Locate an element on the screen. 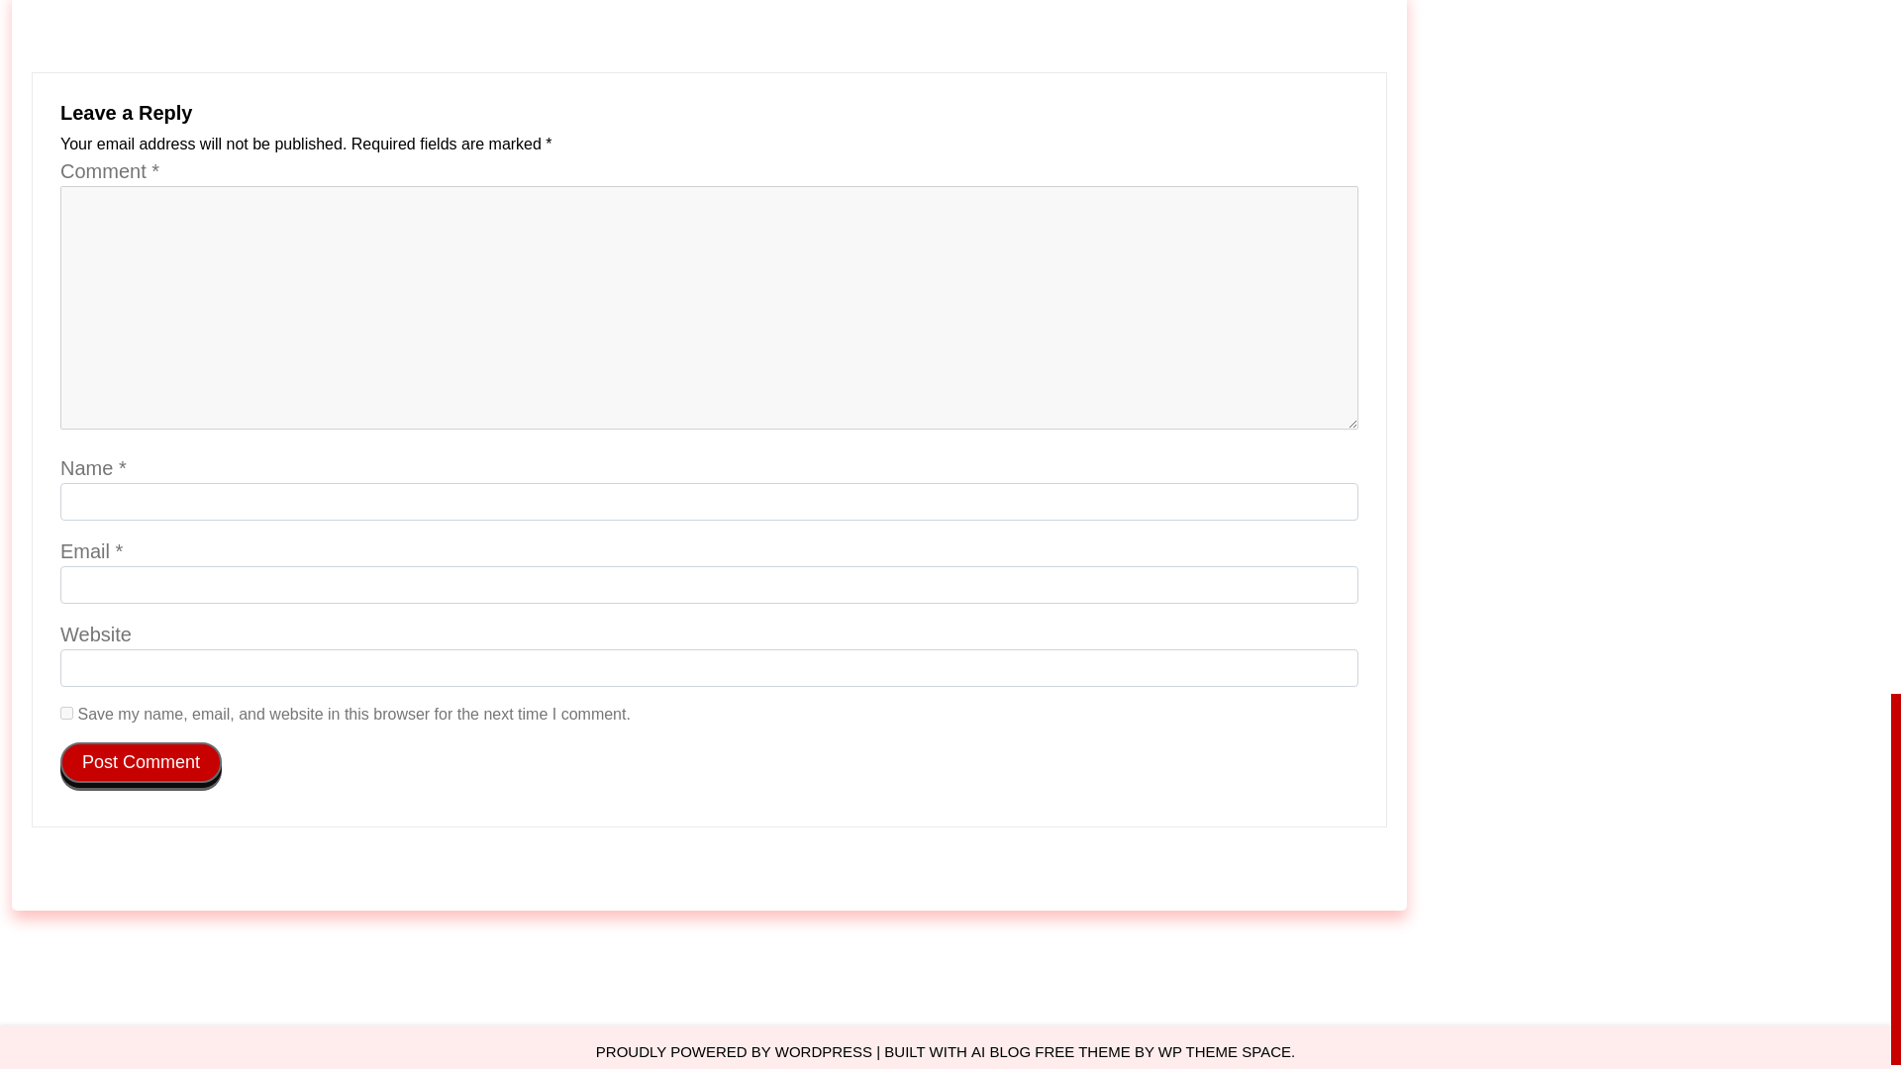  yes is located at coordinates (67, 713).